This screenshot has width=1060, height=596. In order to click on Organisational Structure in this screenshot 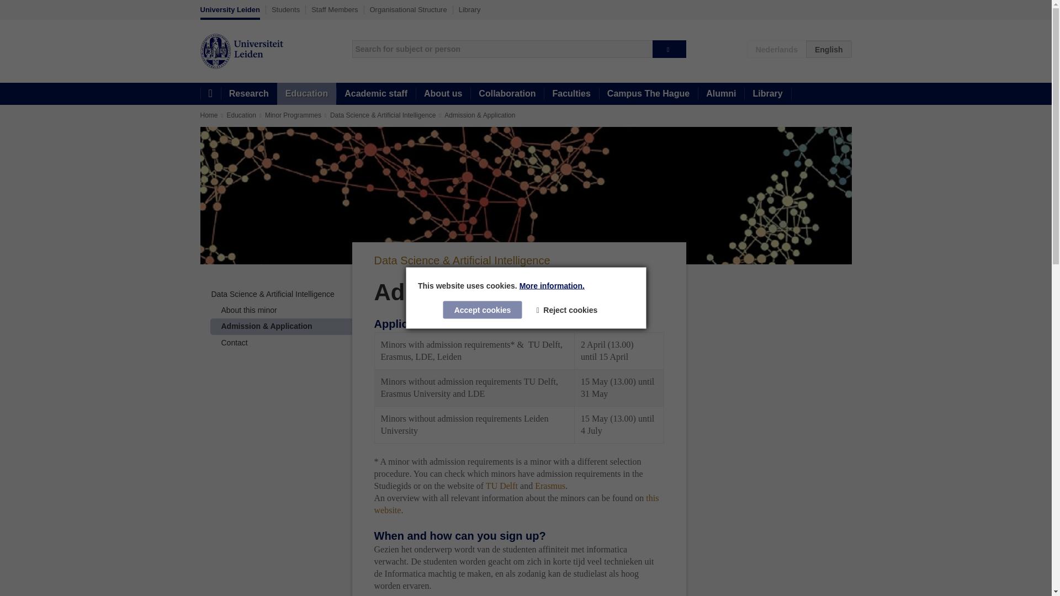, I will do `click(409, 9)`.